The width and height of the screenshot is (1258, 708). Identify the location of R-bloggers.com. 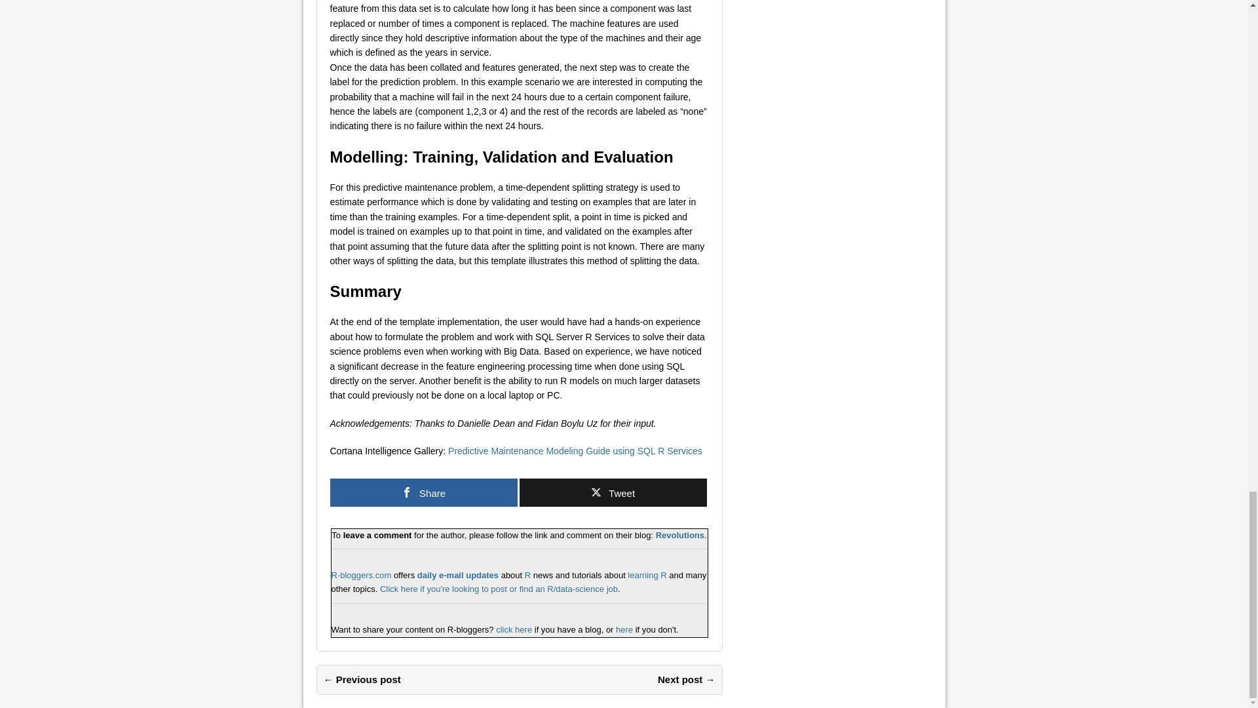
(362, 575).